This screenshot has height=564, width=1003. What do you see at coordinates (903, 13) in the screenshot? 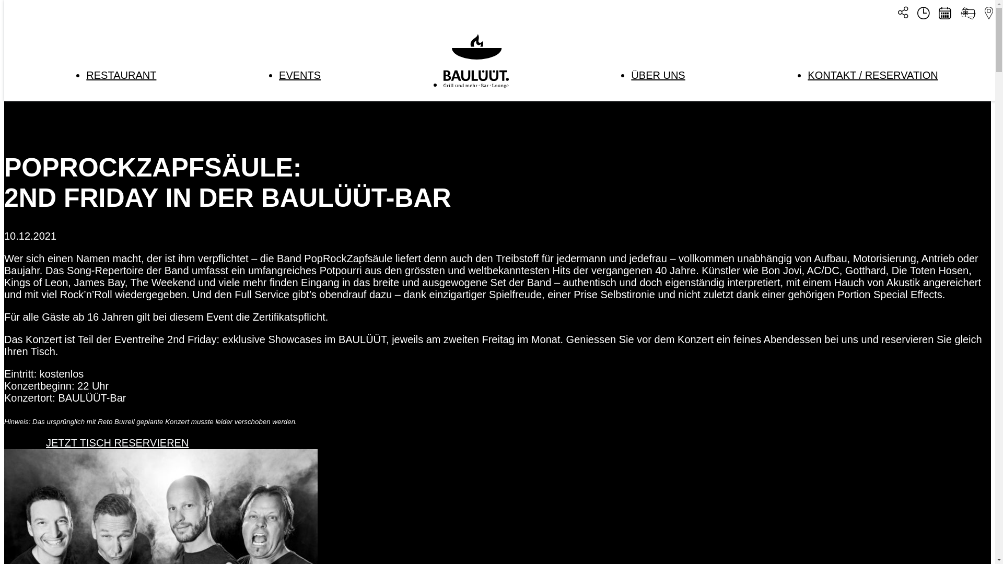
I see `Teilen` at bounding box center [903, 13].